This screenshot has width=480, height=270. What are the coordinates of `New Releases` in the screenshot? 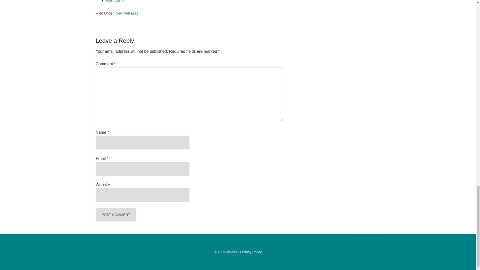 It's located at (127, 13).